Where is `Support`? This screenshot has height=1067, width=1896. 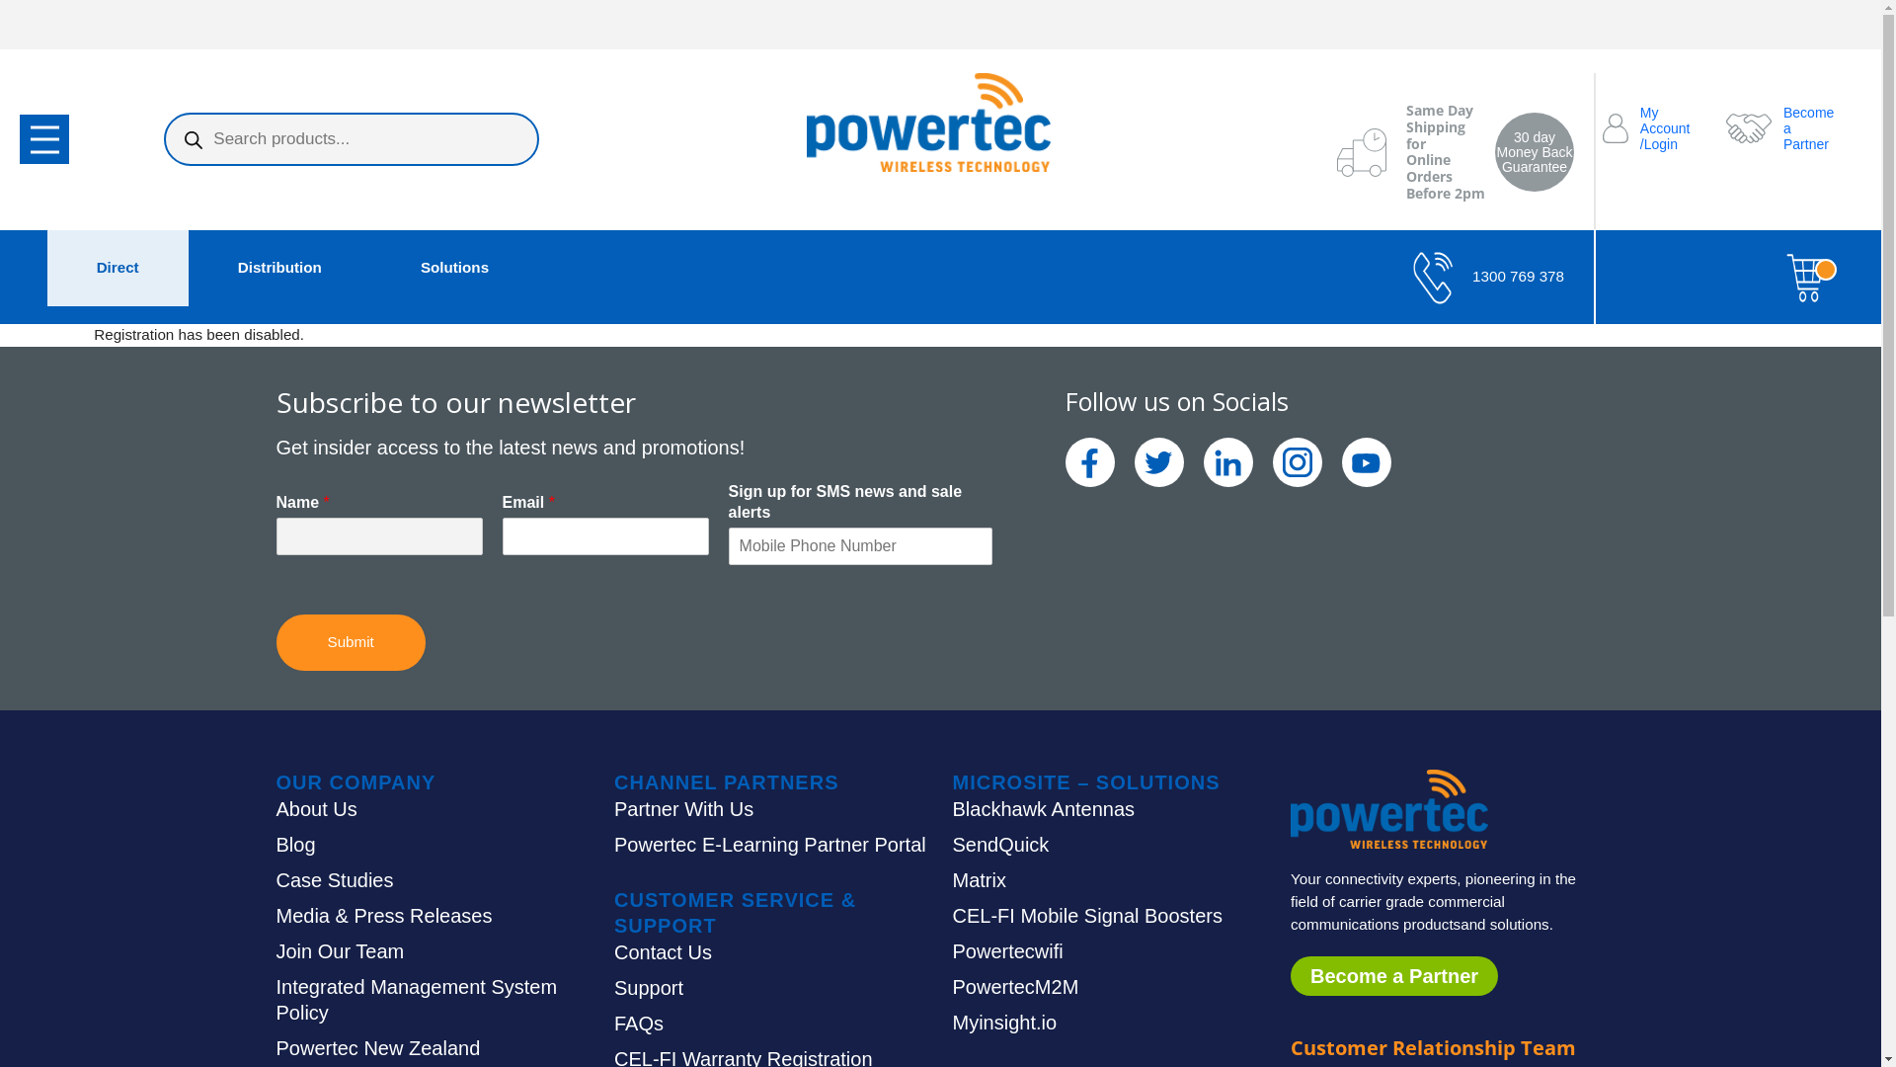
Support is located at coordinates (649, 988).